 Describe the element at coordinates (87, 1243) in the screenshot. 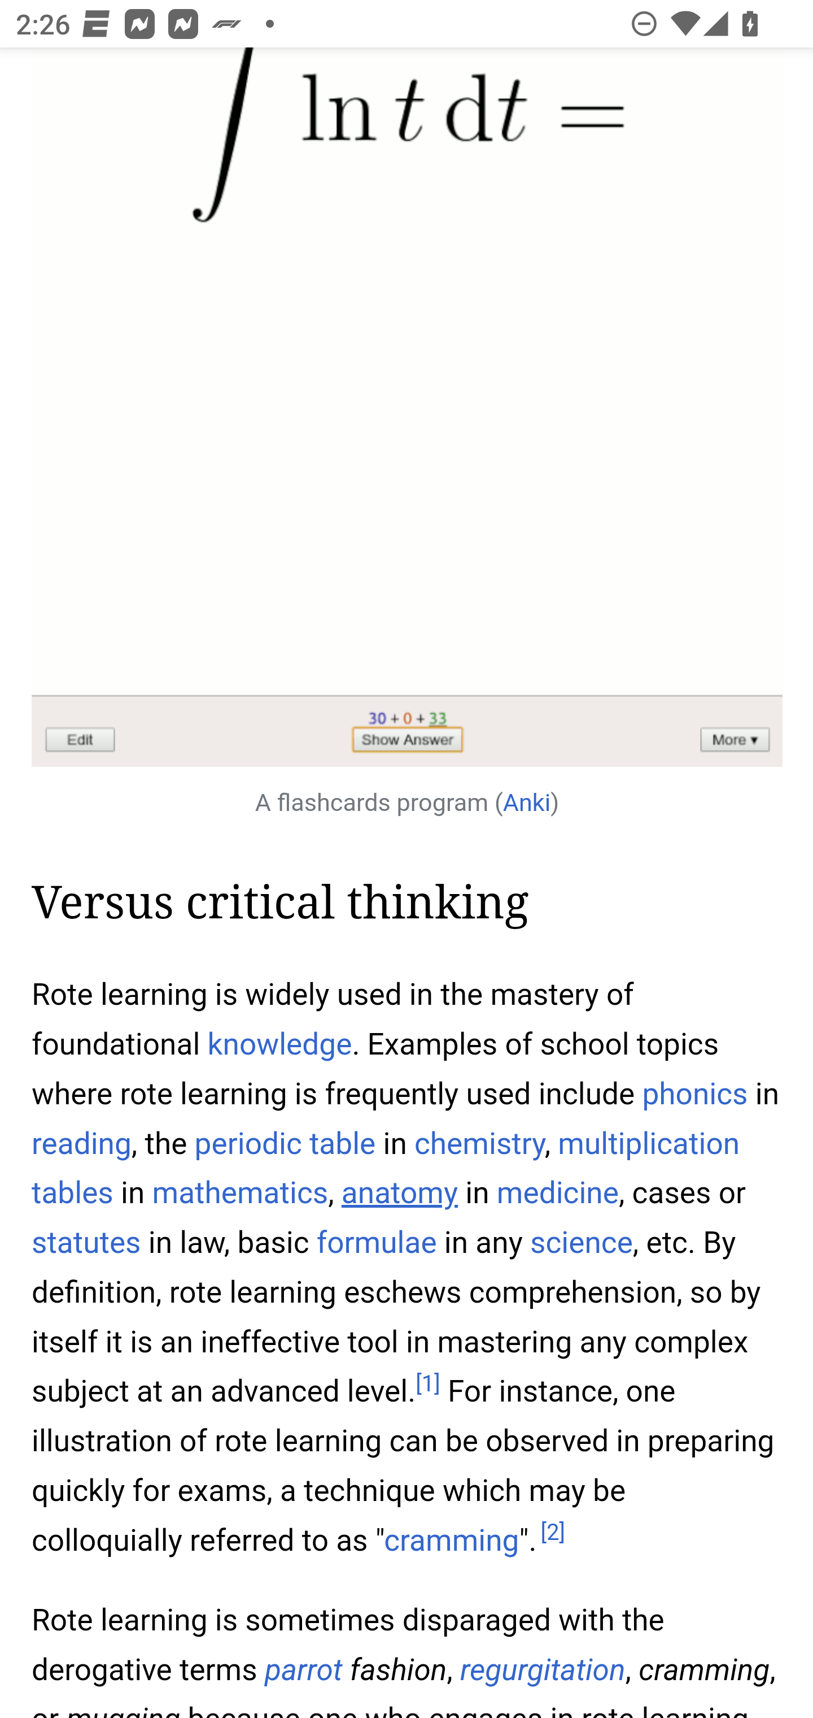

I see `statutes` at that location.